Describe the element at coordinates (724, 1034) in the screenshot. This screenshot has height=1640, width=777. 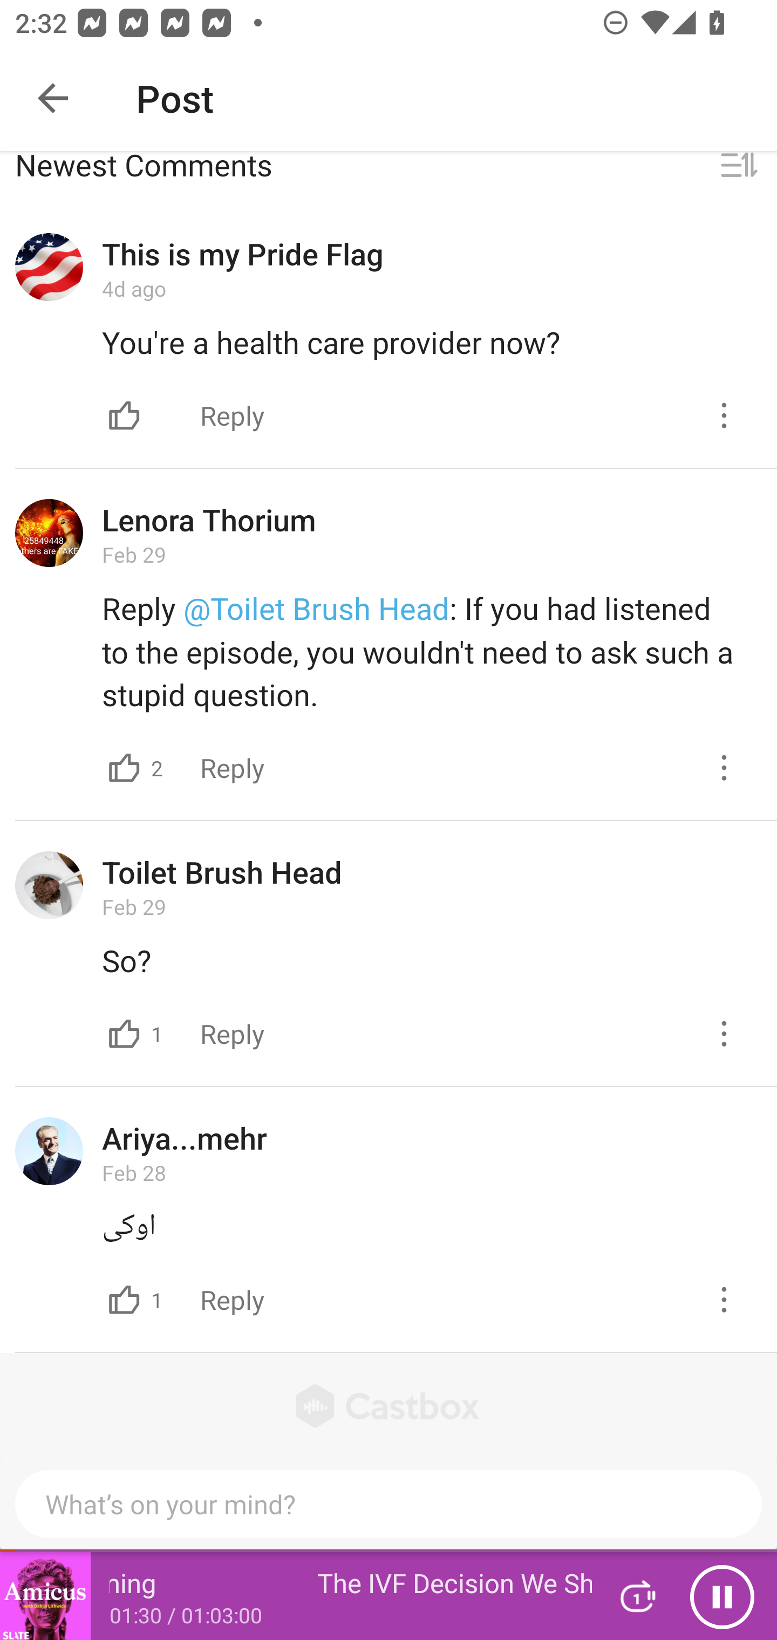
I see `` at that location.